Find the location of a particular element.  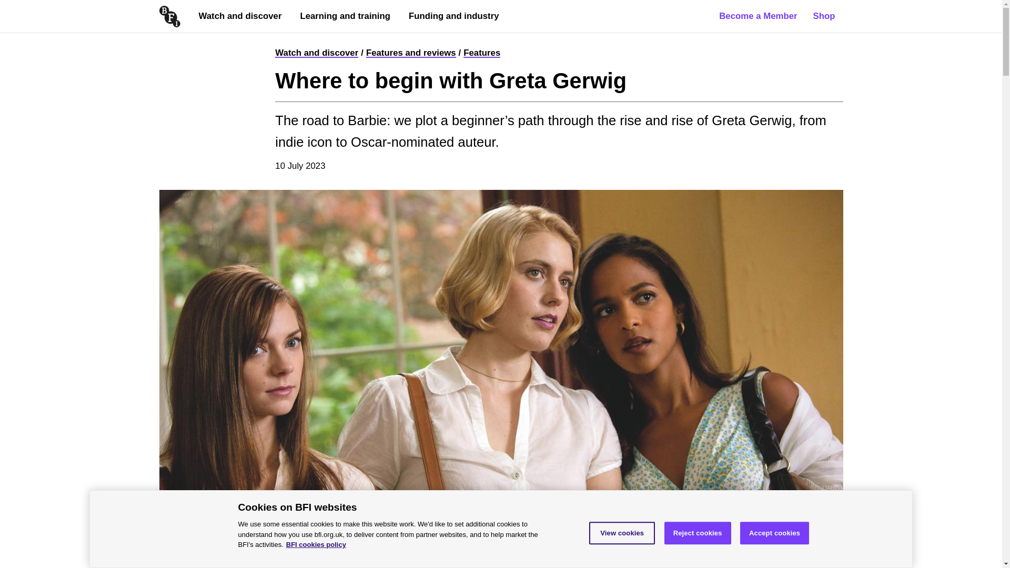

Become a Member is located at coordinates (757, 16).